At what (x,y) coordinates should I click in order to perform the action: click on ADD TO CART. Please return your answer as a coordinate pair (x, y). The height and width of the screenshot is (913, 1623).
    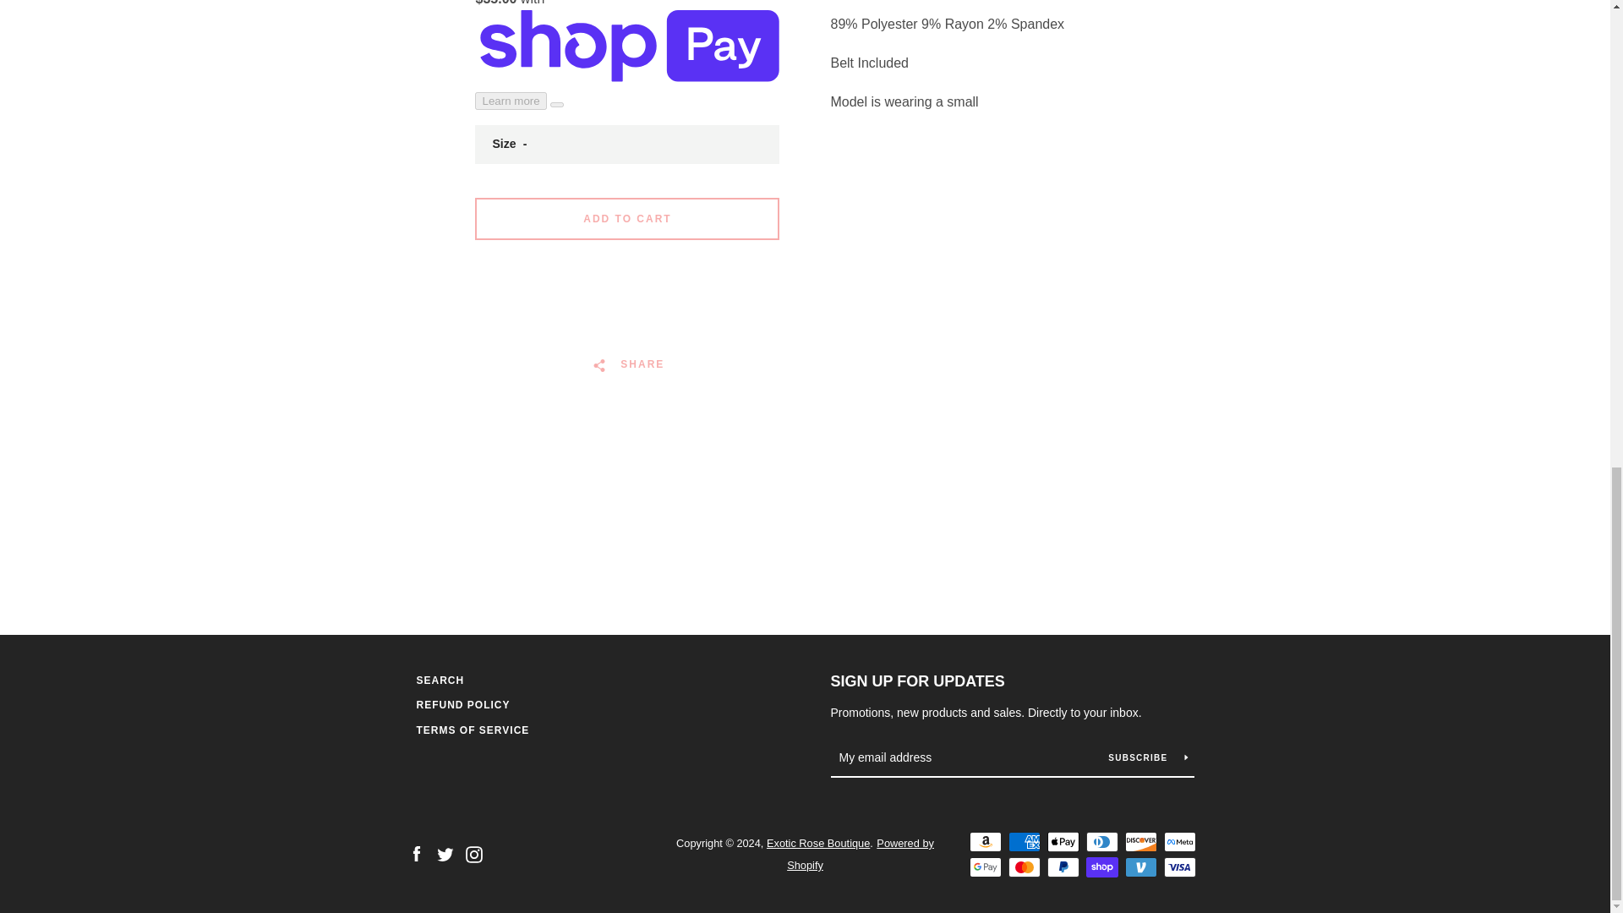
    Looking at the image, I should click on (627, 219).